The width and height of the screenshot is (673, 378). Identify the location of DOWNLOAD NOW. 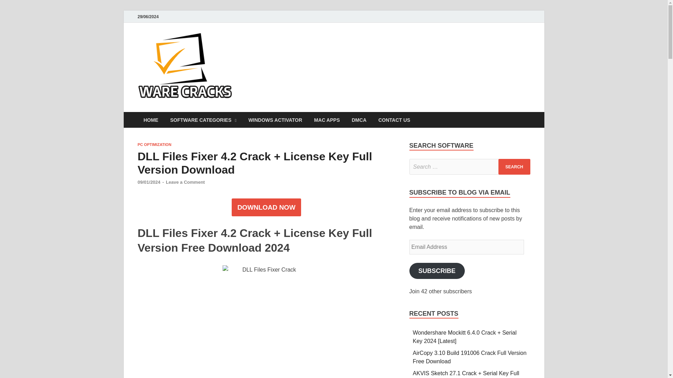
(266, 207).